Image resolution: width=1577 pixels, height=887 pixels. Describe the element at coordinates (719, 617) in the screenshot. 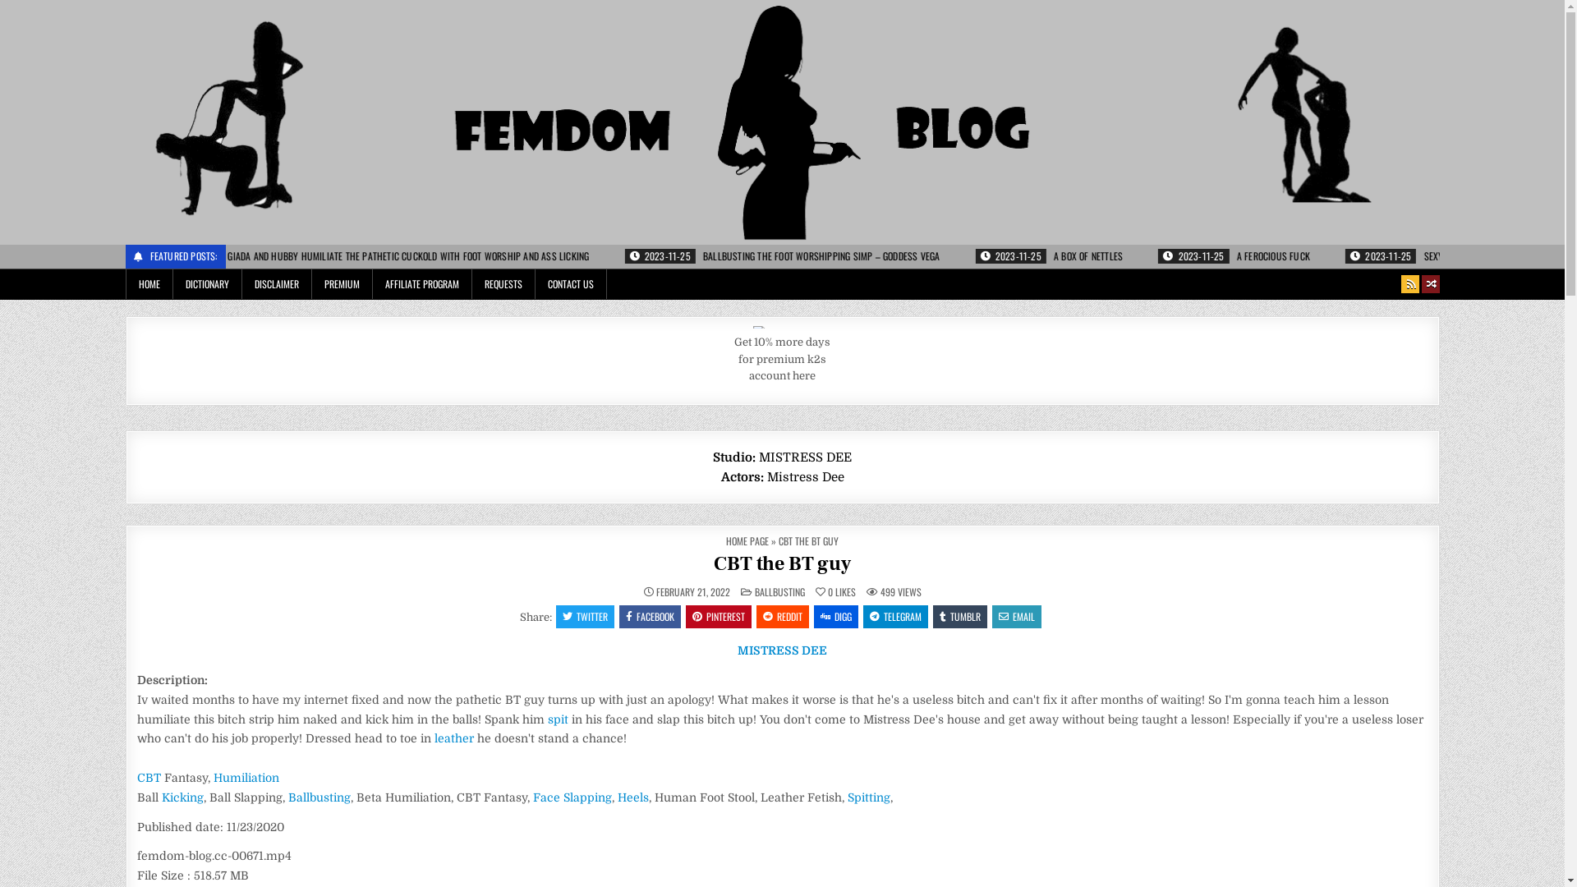

I see `PINTEREST` at that location.